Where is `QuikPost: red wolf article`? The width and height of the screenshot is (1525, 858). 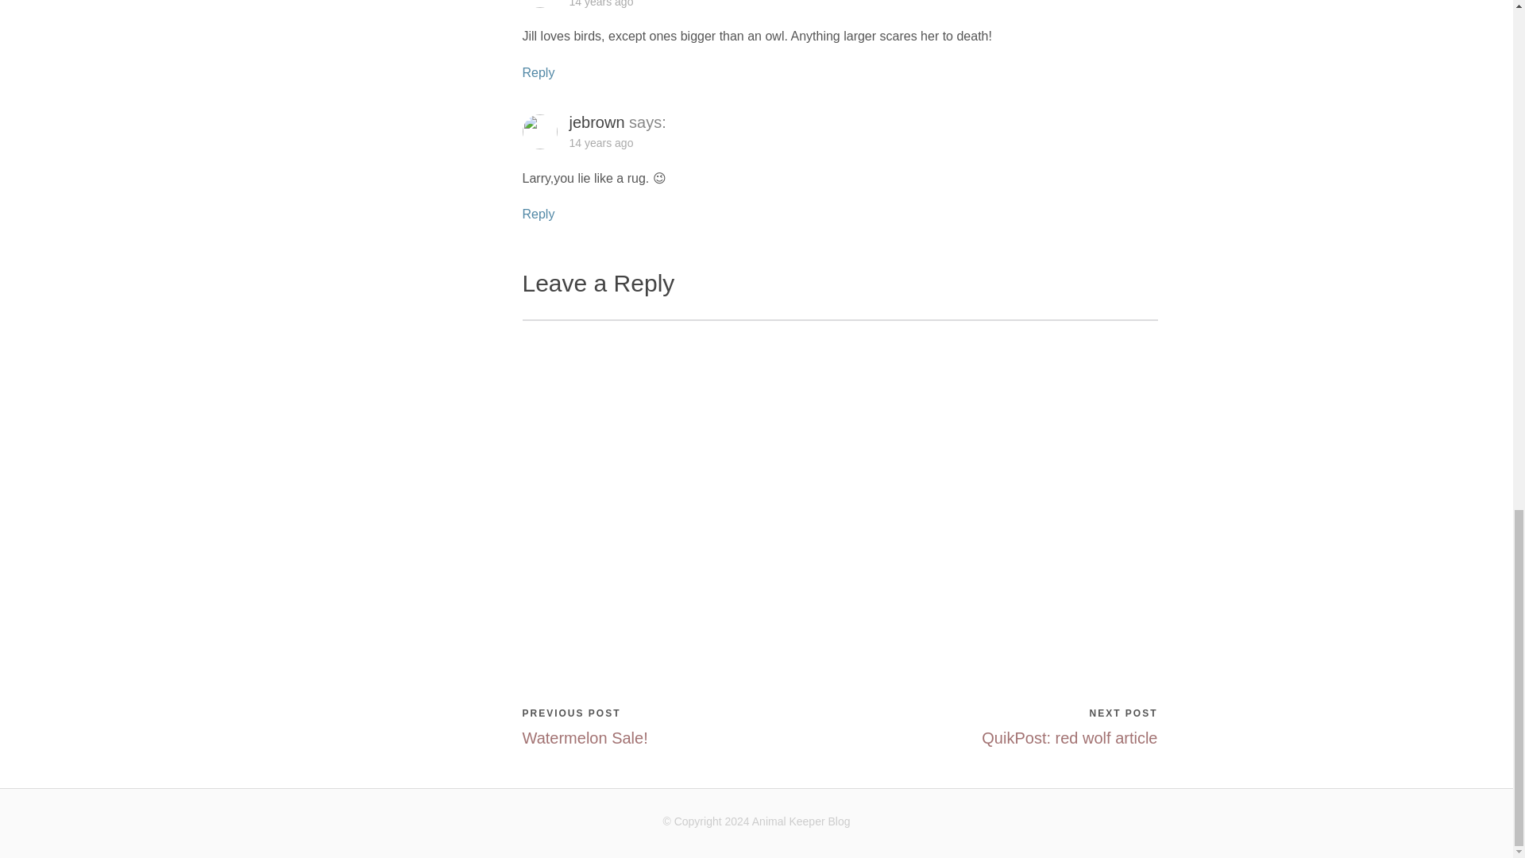
QuikPost: red wolf article is located at coordinates (1069, 737).